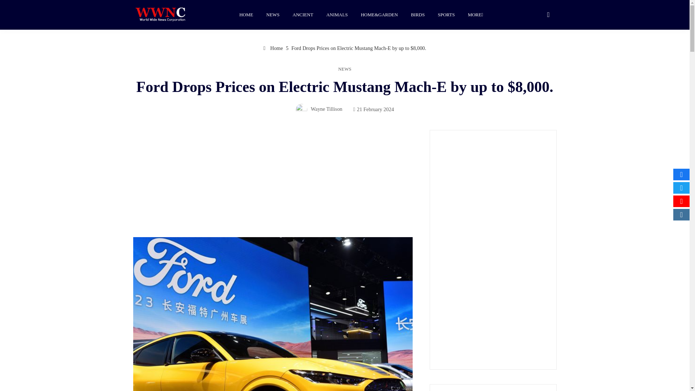 This screenshot has width=695, height=391. What do you see at coordinates (344, 69) in the screenshot?
I see `NEWS` at bounding box center [344, 69].